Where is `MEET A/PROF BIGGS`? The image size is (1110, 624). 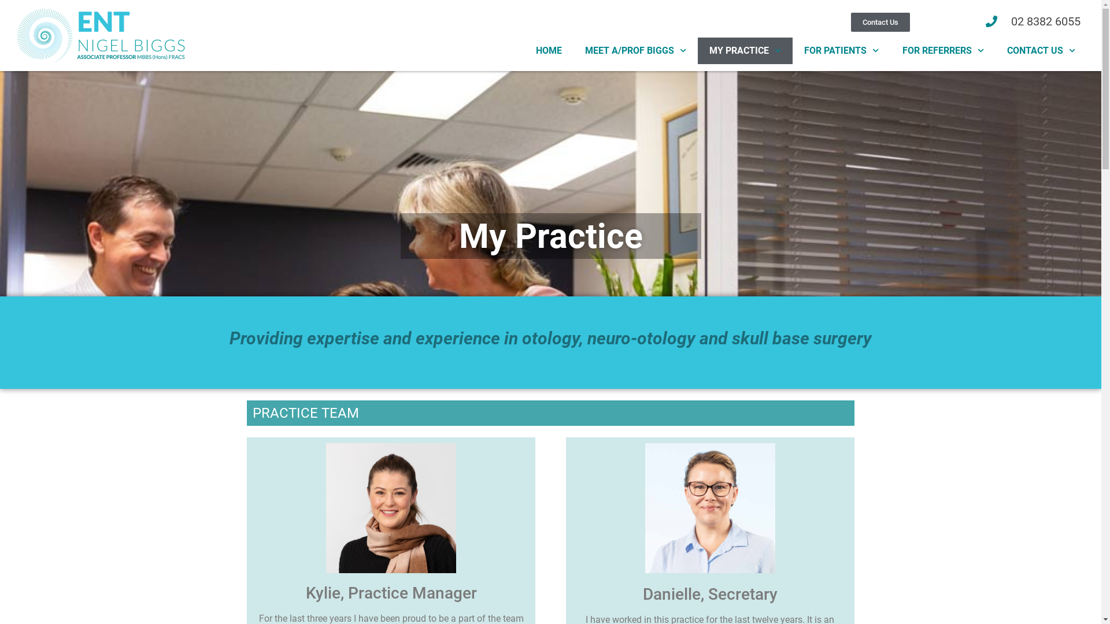
MEET A/PROF BIGGS is located at coordinates (636, 51).